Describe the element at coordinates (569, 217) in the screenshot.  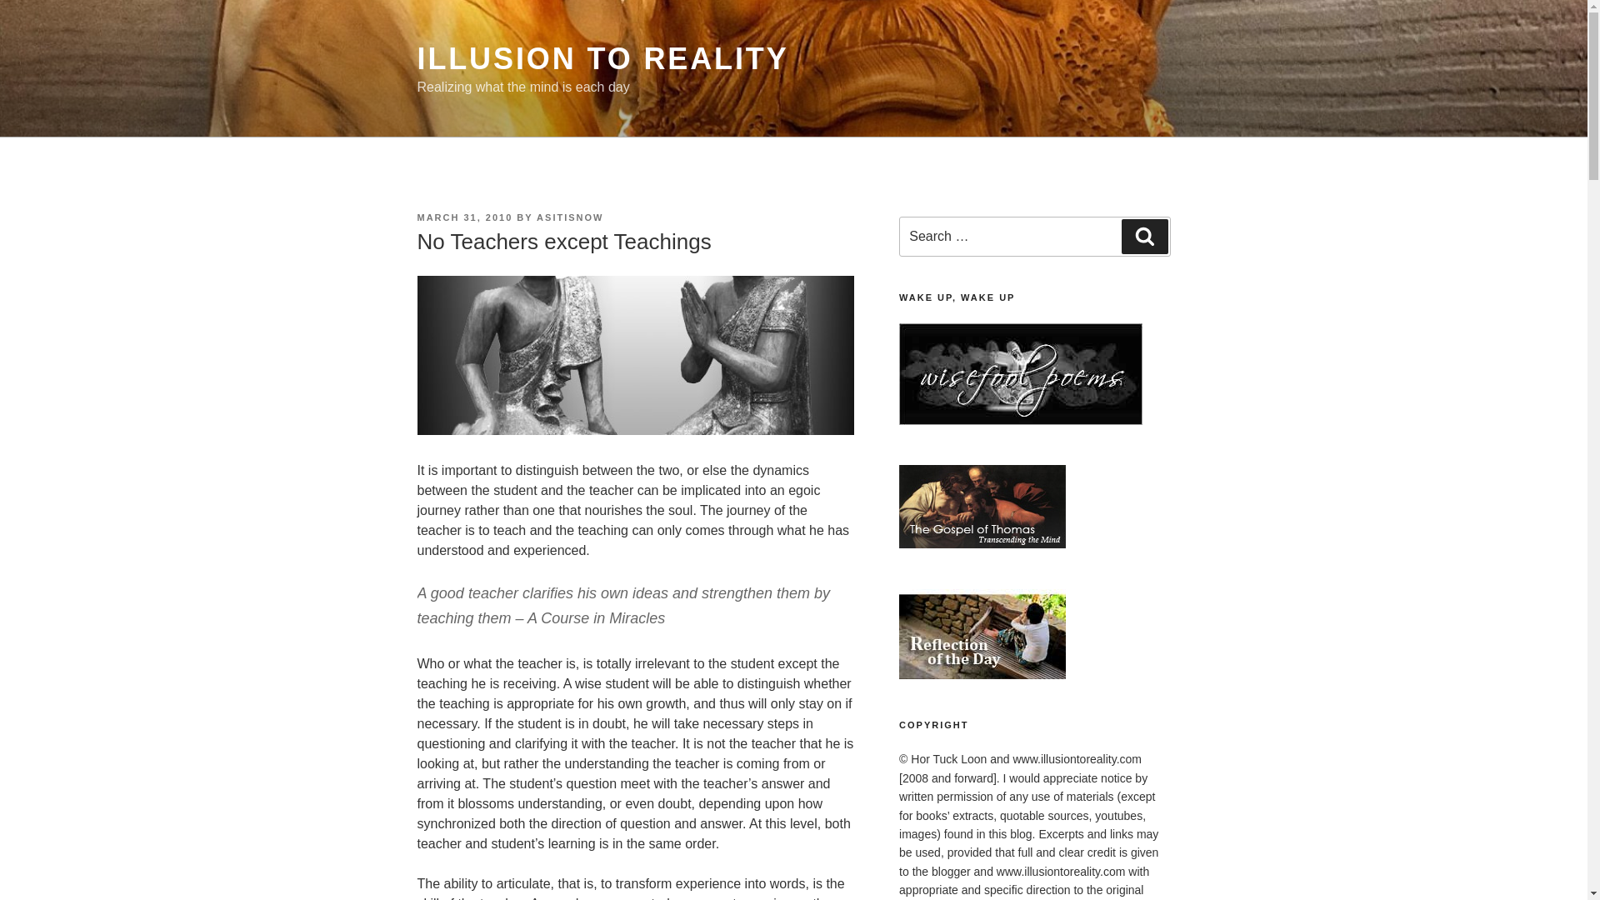
I see `ASITISNOW` at that location.